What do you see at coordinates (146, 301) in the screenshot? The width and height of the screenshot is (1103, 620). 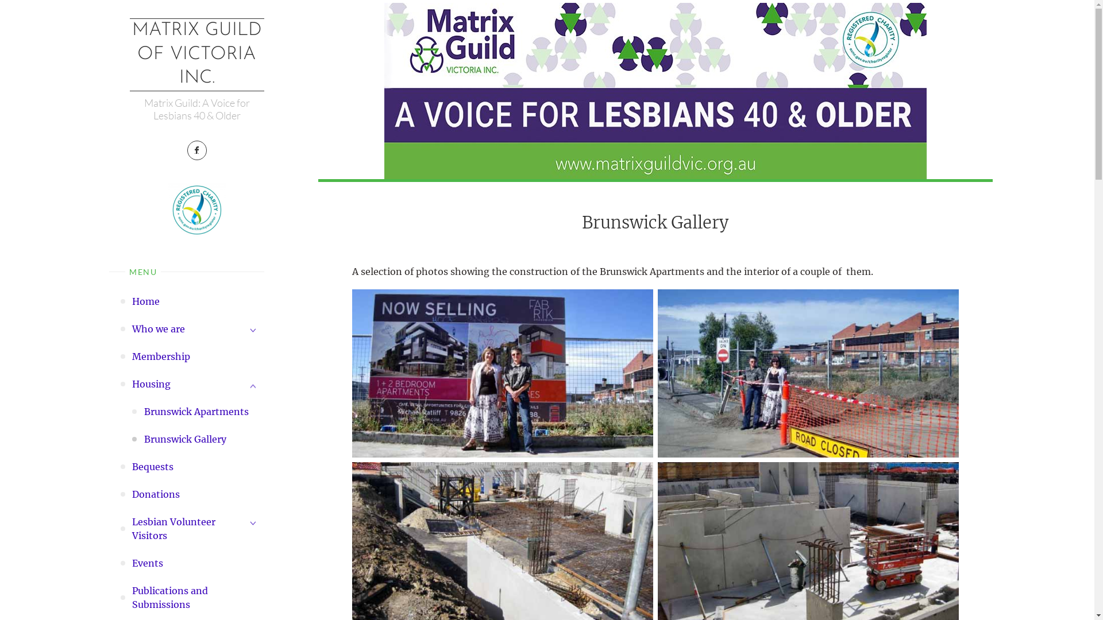 I see `Home` at bounding box center [146, 301].